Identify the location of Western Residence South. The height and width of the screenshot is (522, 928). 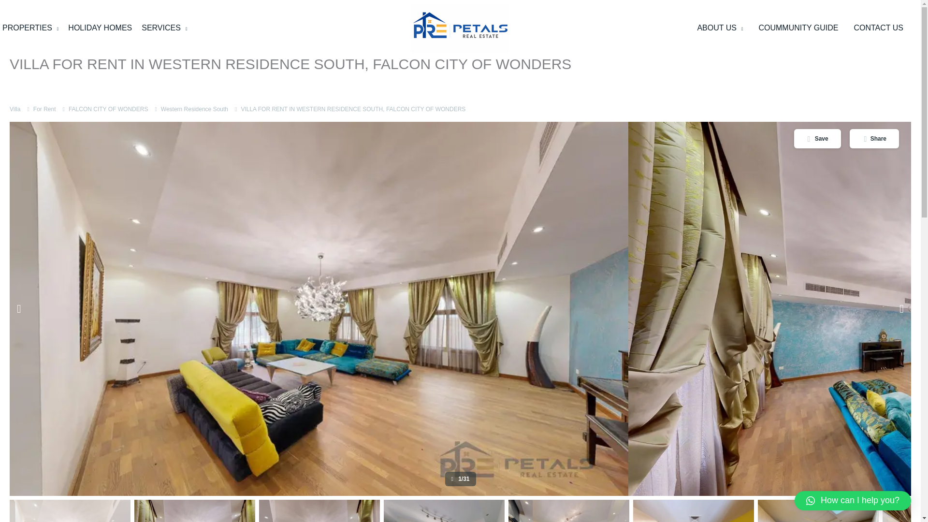
(194, 109).